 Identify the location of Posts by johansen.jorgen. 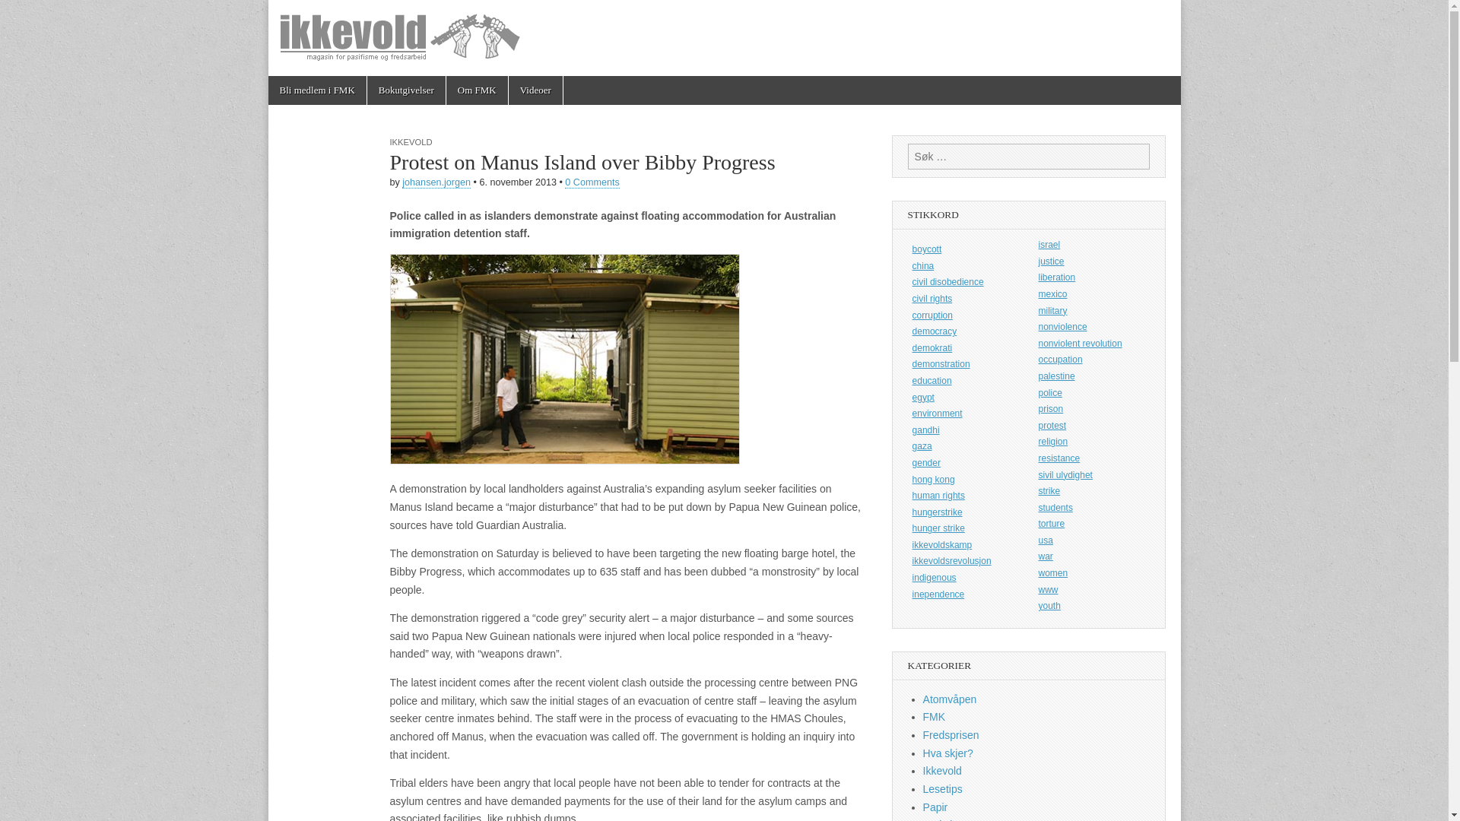
(436, 182).